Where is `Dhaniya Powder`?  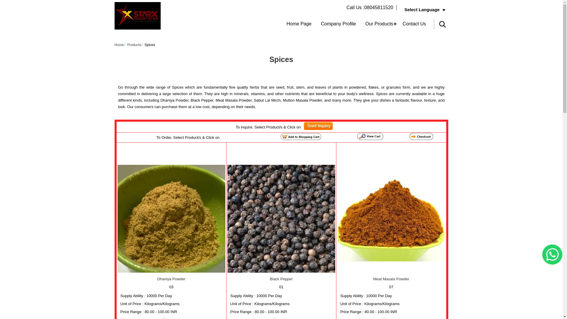 Dhaniya Powder is located at coordinates (171, 219).